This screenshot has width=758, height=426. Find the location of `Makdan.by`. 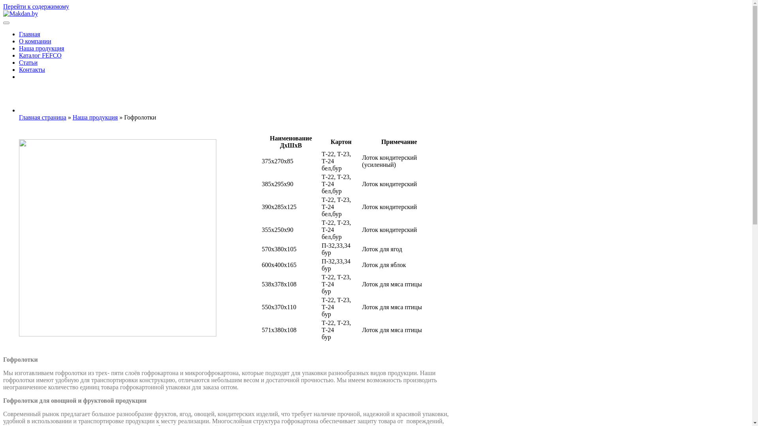

Makdan.by is located at coordinates (26, 30).